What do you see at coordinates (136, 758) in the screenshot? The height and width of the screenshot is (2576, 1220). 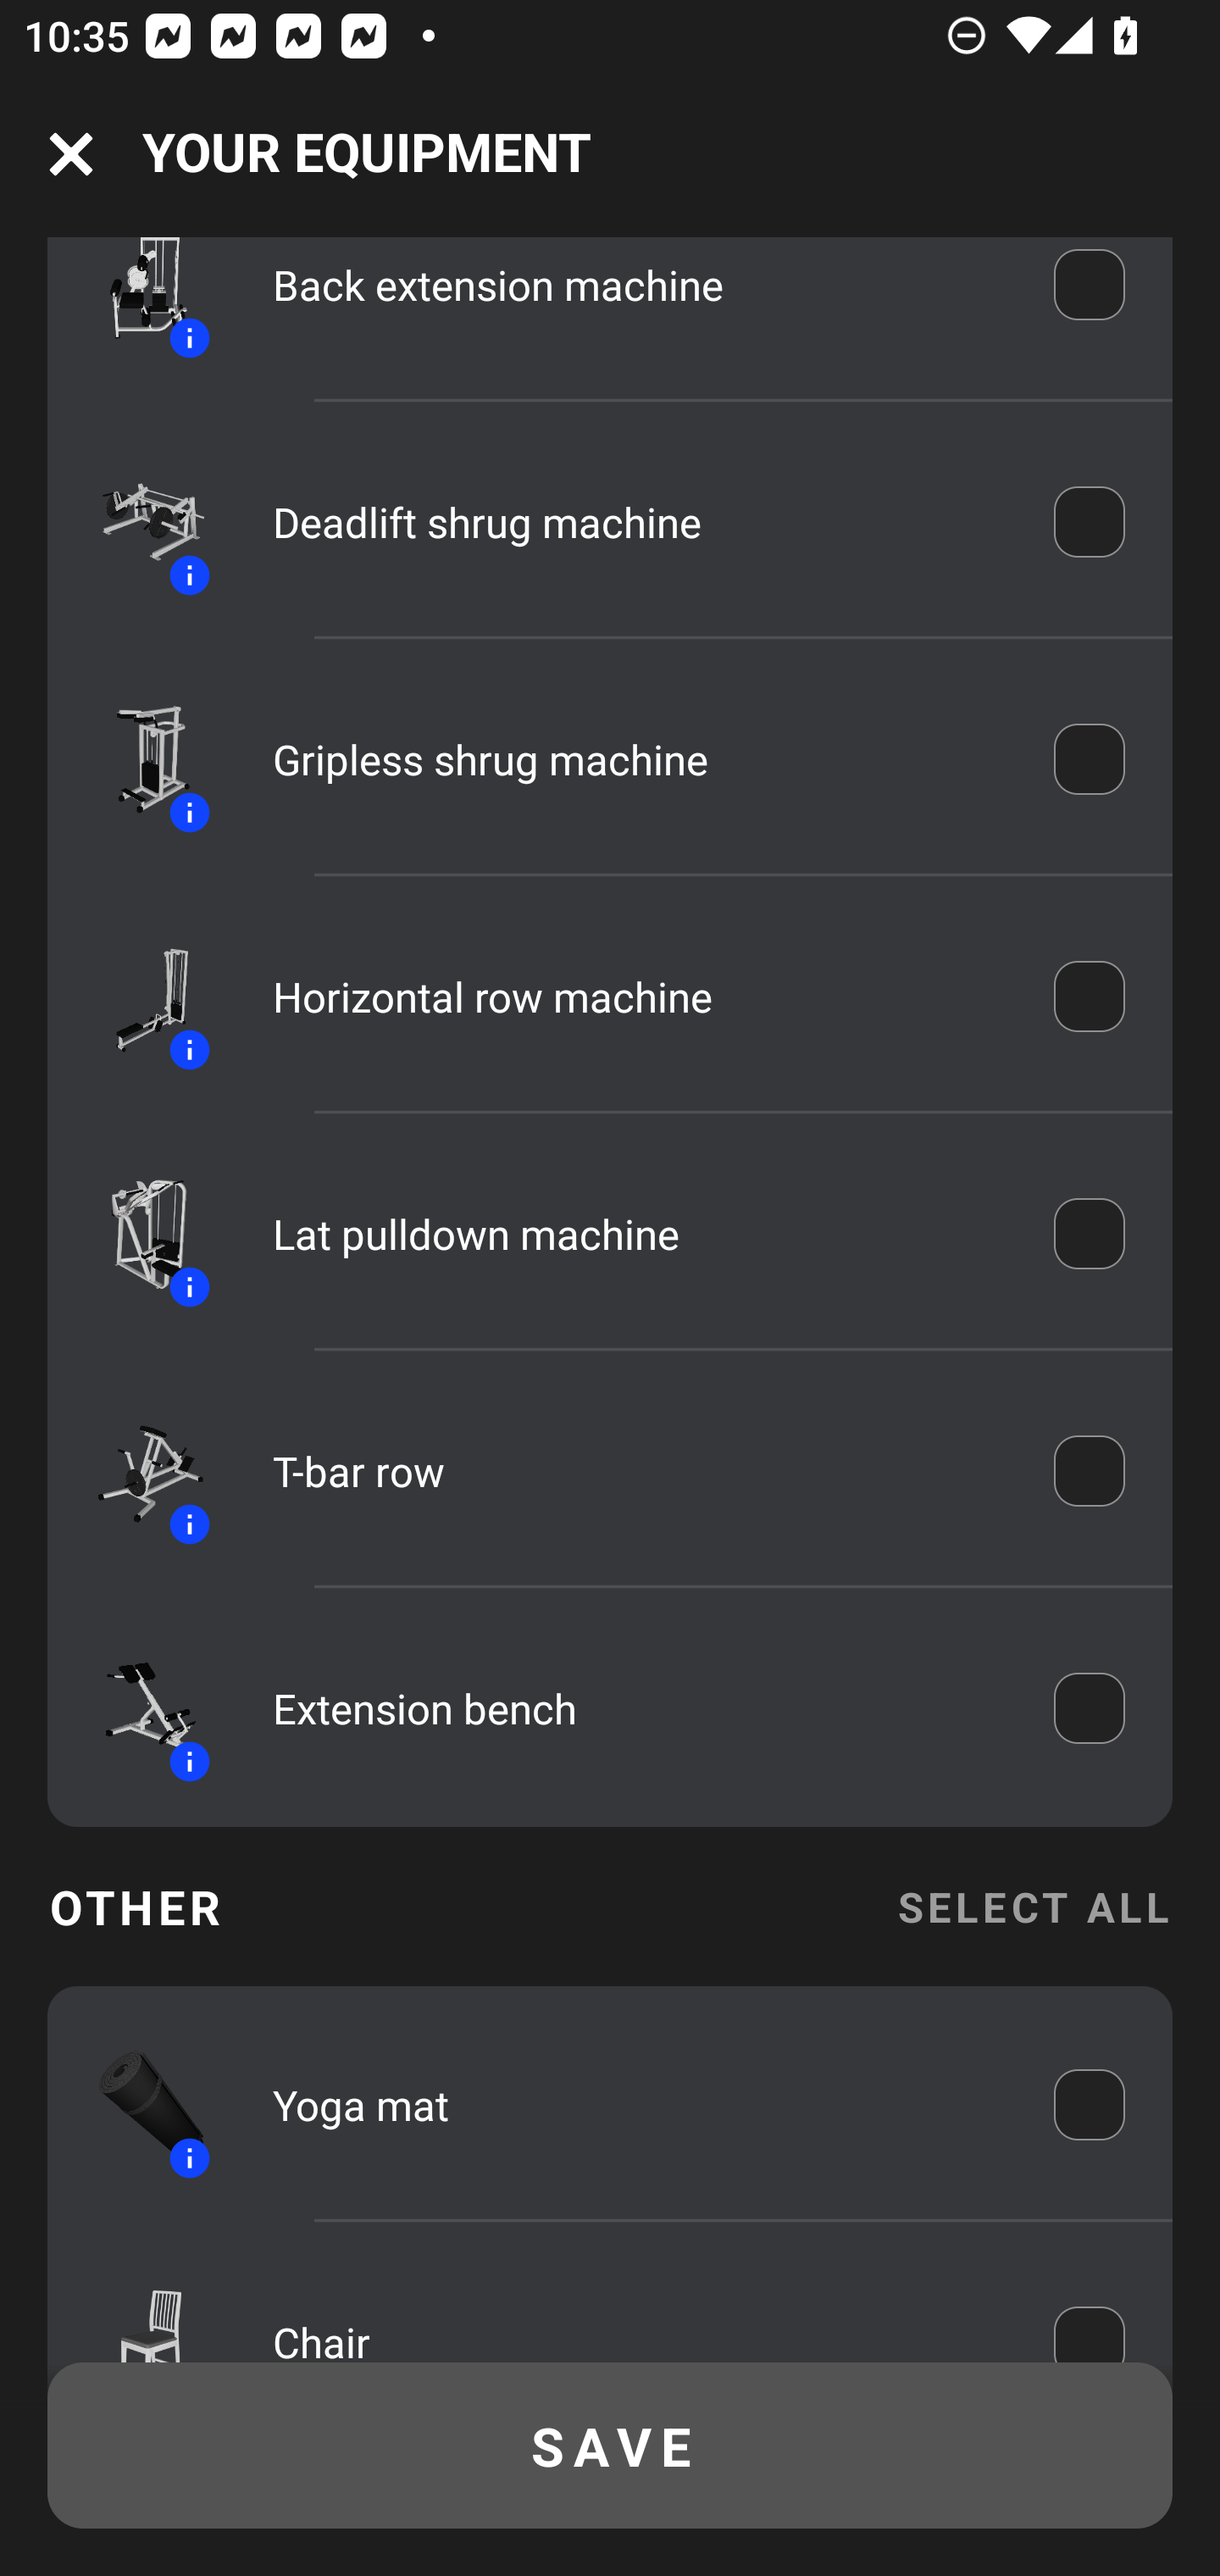 I see `Equipment icon Information icon` at bounding box center [136, 758].